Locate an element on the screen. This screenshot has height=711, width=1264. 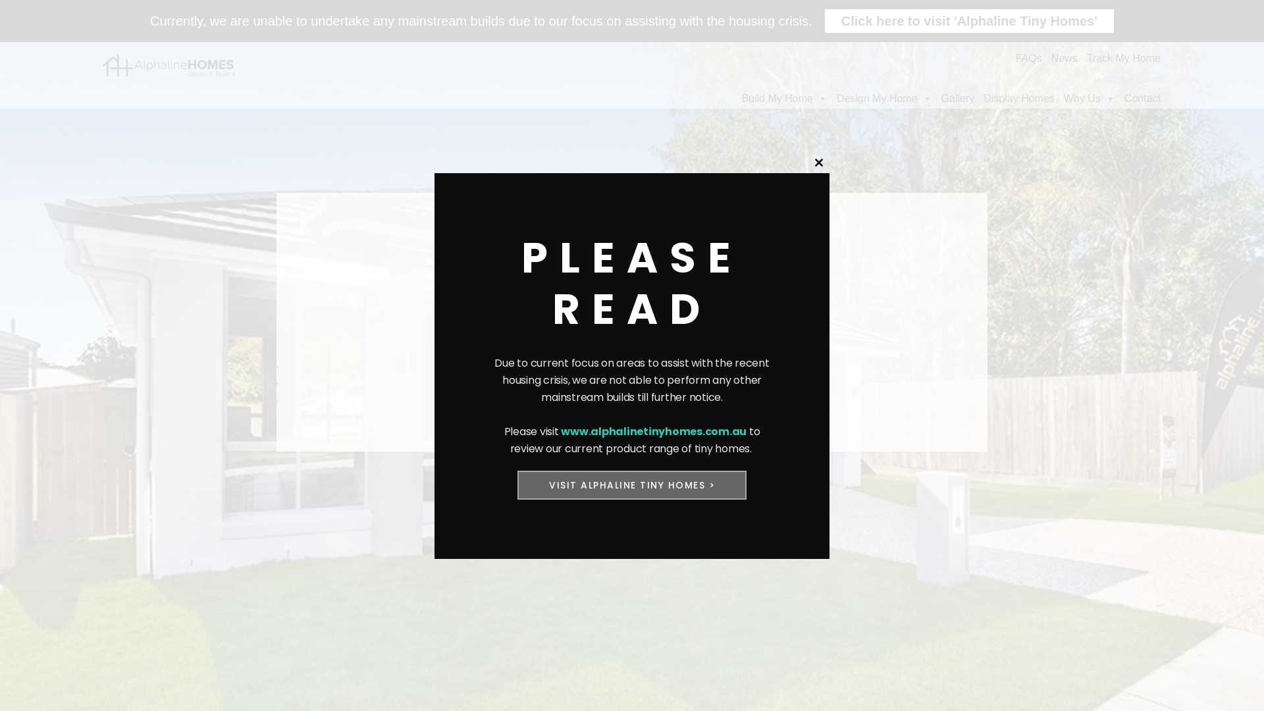
Display Homes is located at coordinates (1019, 99).